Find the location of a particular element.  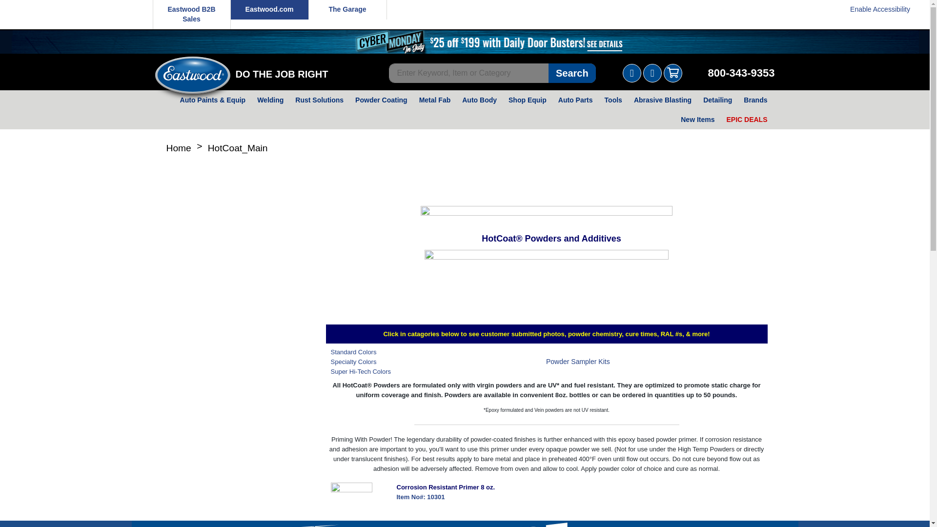

Search is located at coordinates (572, 73).